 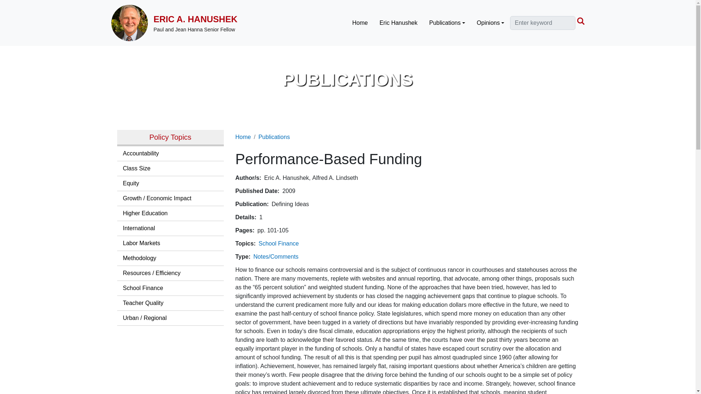 What do you see at coordinates (447, 23) in the screenshot?
I see `Publications` at bounding box center [447, 23].